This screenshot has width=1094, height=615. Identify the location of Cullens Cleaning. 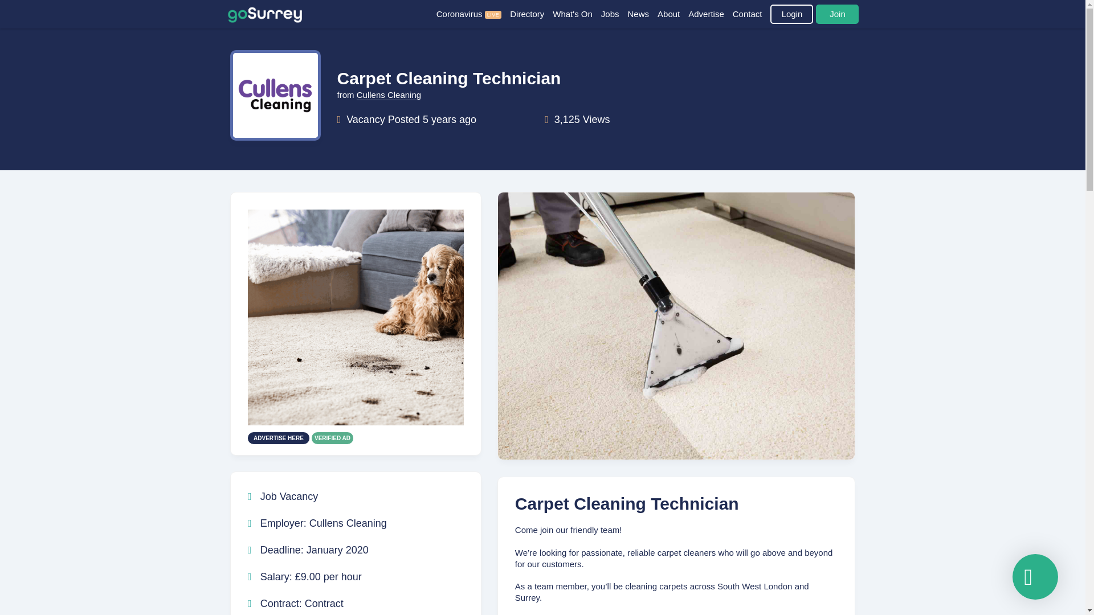
(389, 95).